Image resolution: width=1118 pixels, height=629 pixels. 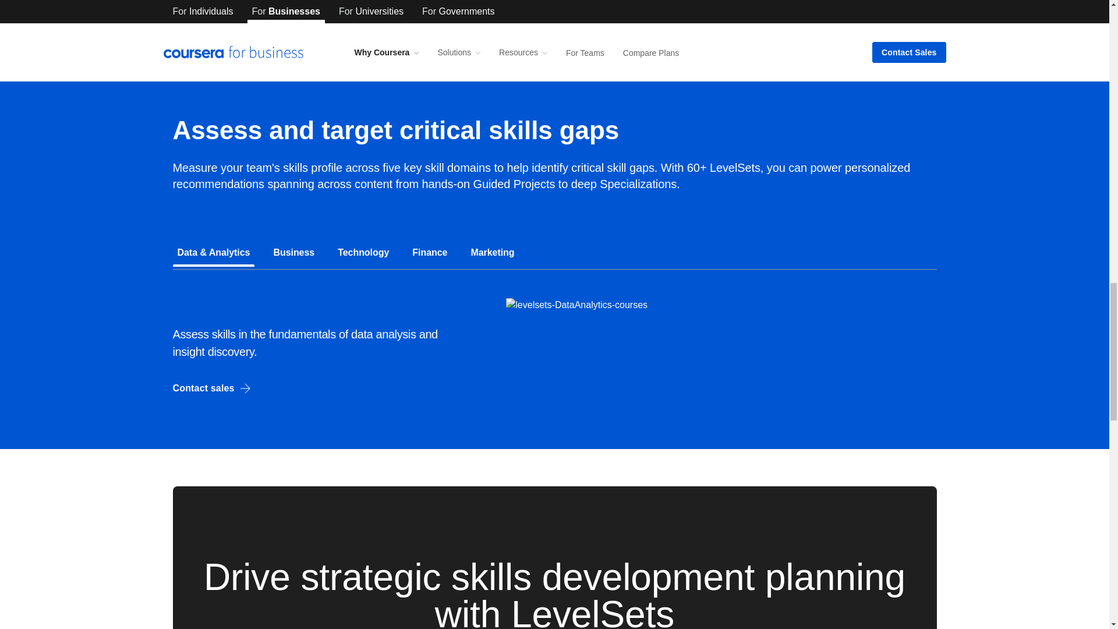 I want to click on Marketing, so click(x=492, y=253).